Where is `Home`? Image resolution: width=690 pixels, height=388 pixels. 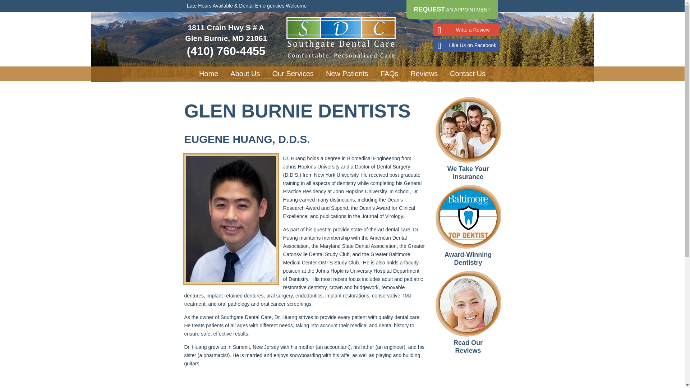
Home is located at coordinates (208, 73).